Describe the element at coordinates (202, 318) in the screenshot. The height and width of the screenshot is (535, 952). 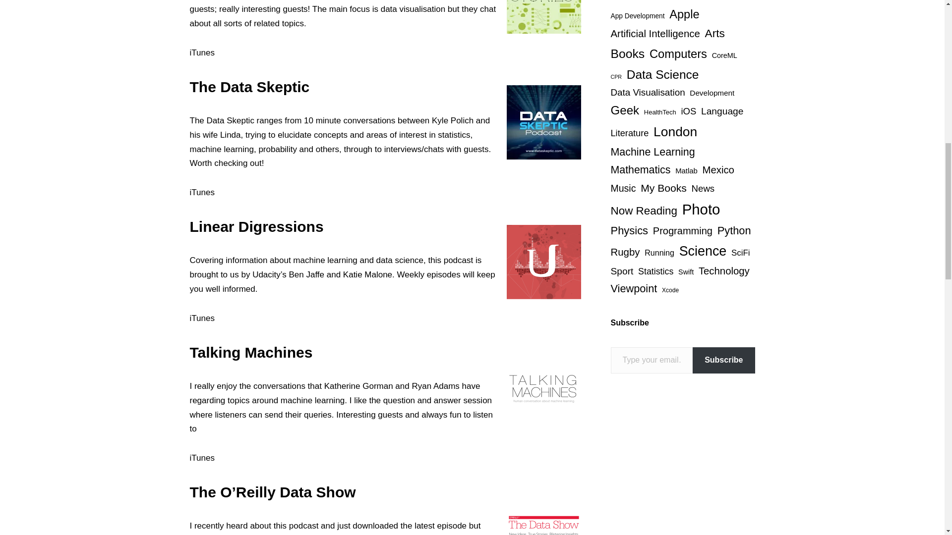
I see `iTunes` at that location.